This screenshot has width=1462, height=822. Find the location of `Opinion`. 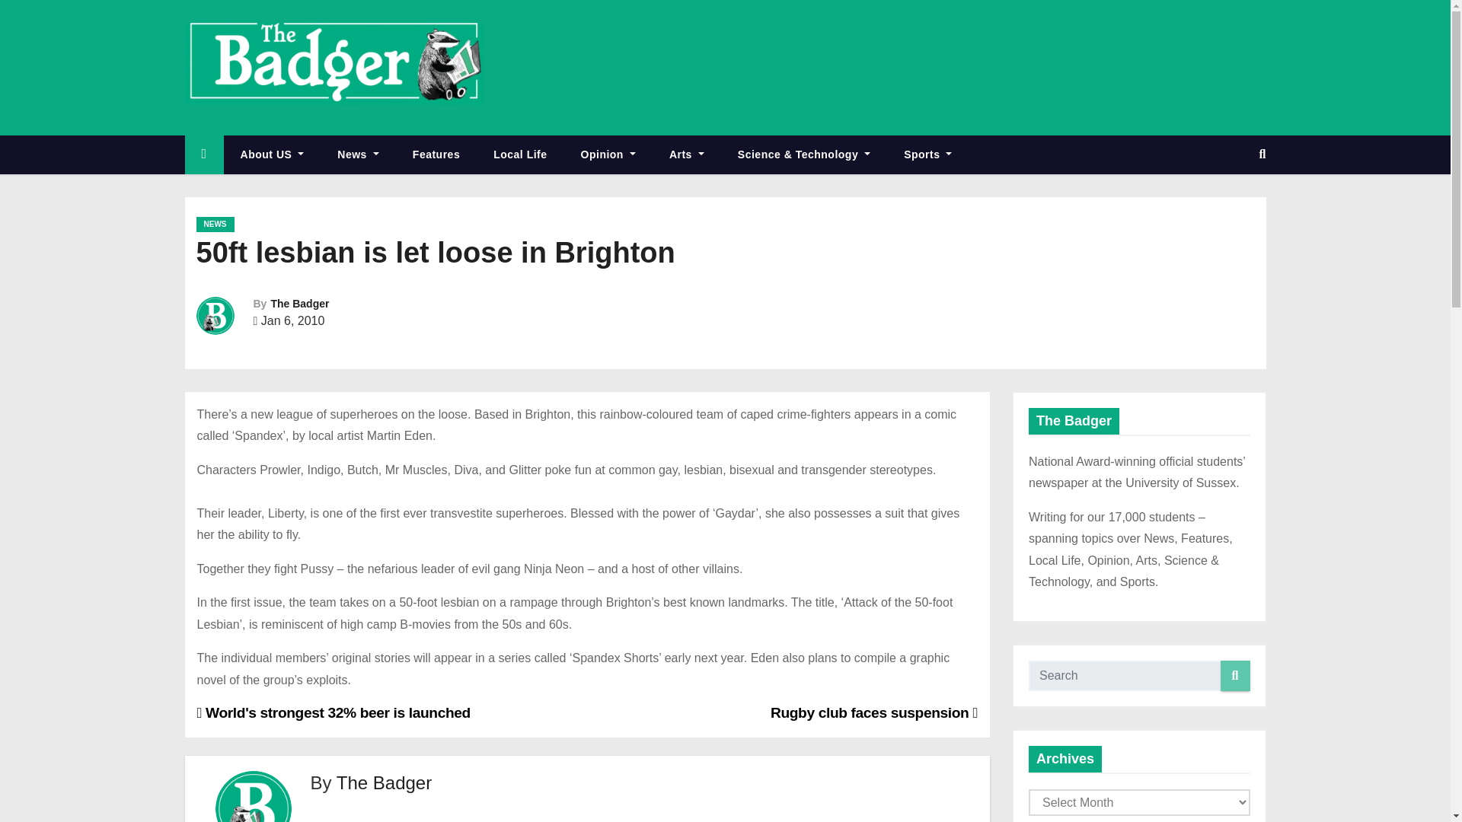

Opinion is located at coordinates (608, 155).